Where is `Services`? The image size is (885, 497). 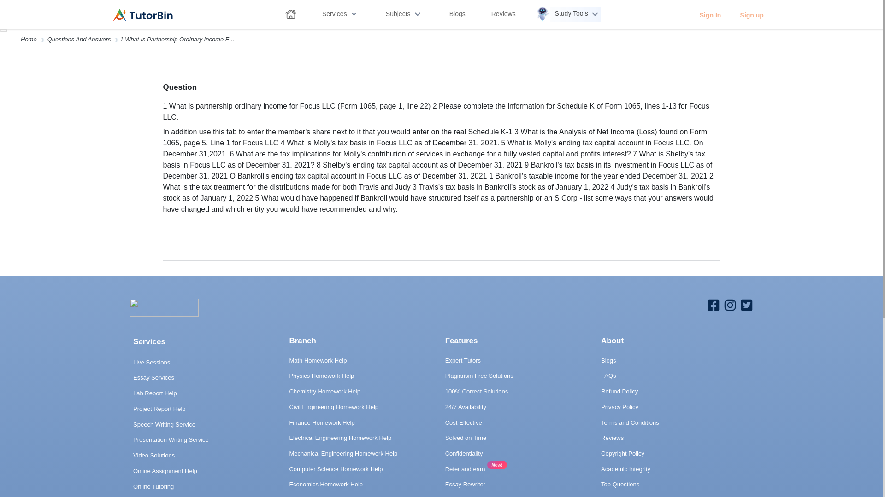 Services is located at coordinates (339, 15).